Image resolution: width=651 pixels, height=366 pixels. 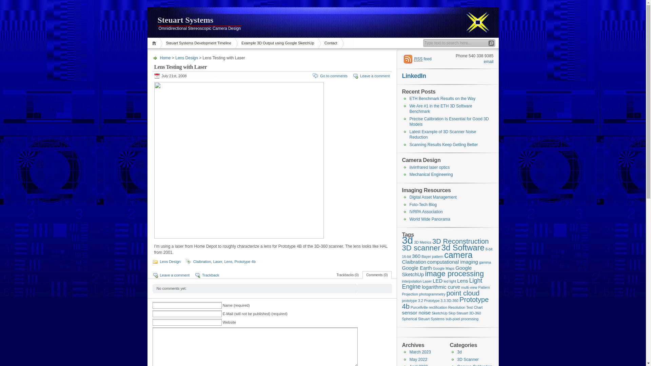 What do you see at coordinates (278, 43) in the screenshot?
I see `Example 3D Output using Google SketchUp` at bounding box center [278, 43].